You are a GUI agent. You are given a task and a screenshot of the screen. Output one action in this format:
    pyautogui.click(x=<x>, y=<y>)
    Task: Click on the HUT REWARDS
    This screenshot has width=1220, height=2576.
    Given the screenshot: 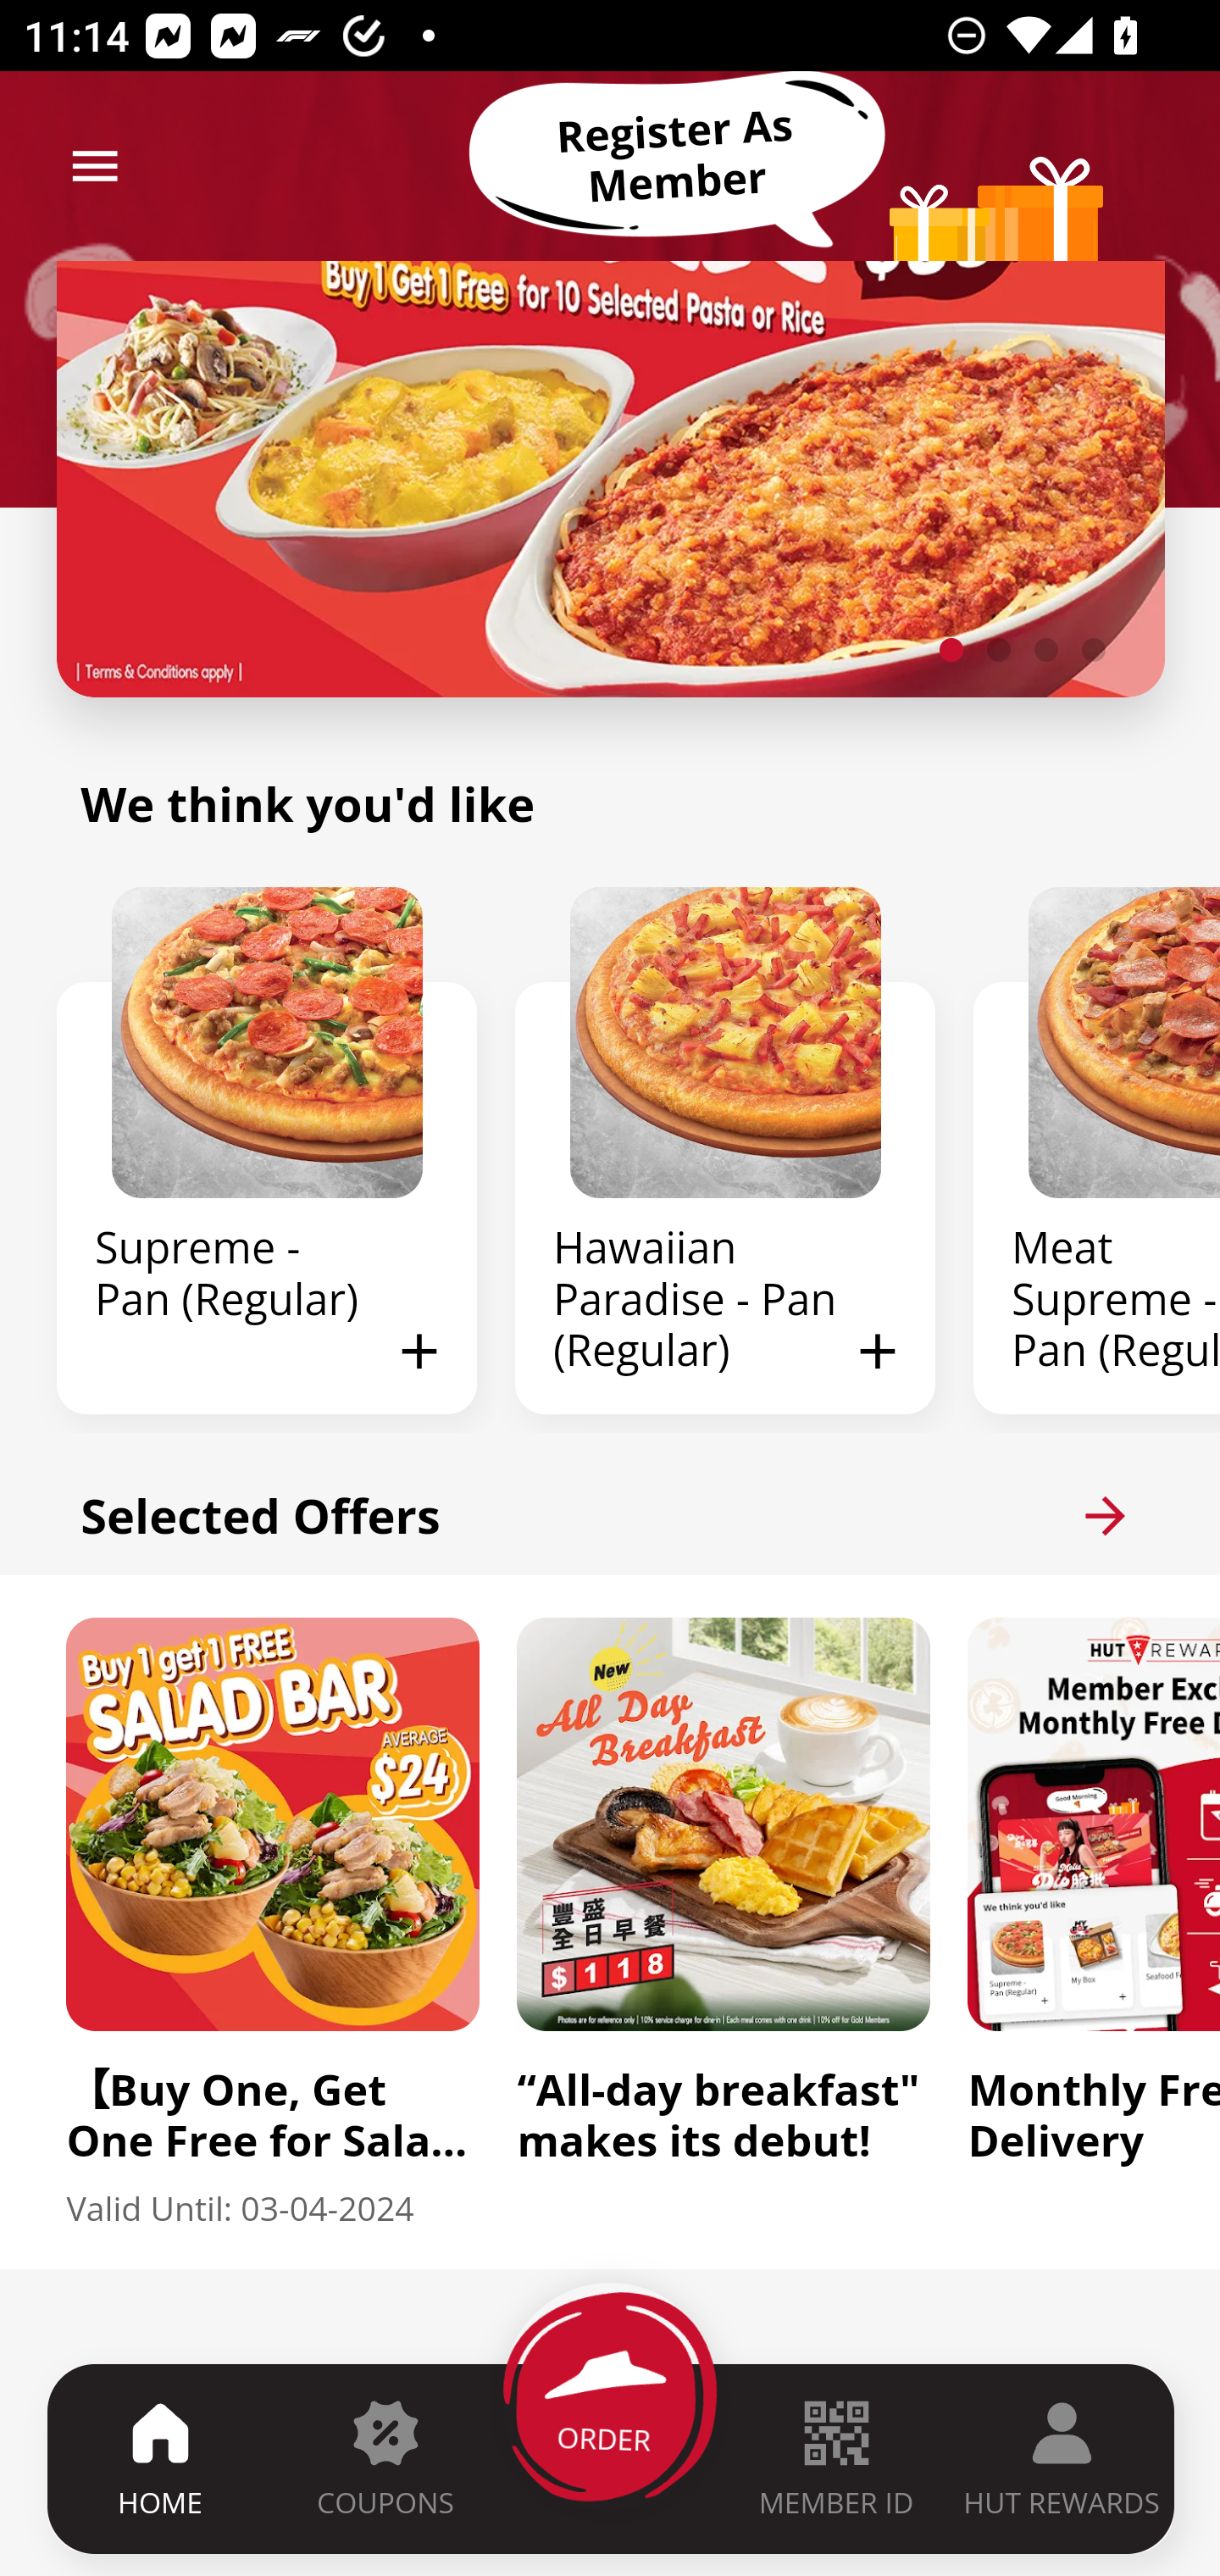 What is the action you would take?
    pyautogui.click(x=1062, y=2458)
    